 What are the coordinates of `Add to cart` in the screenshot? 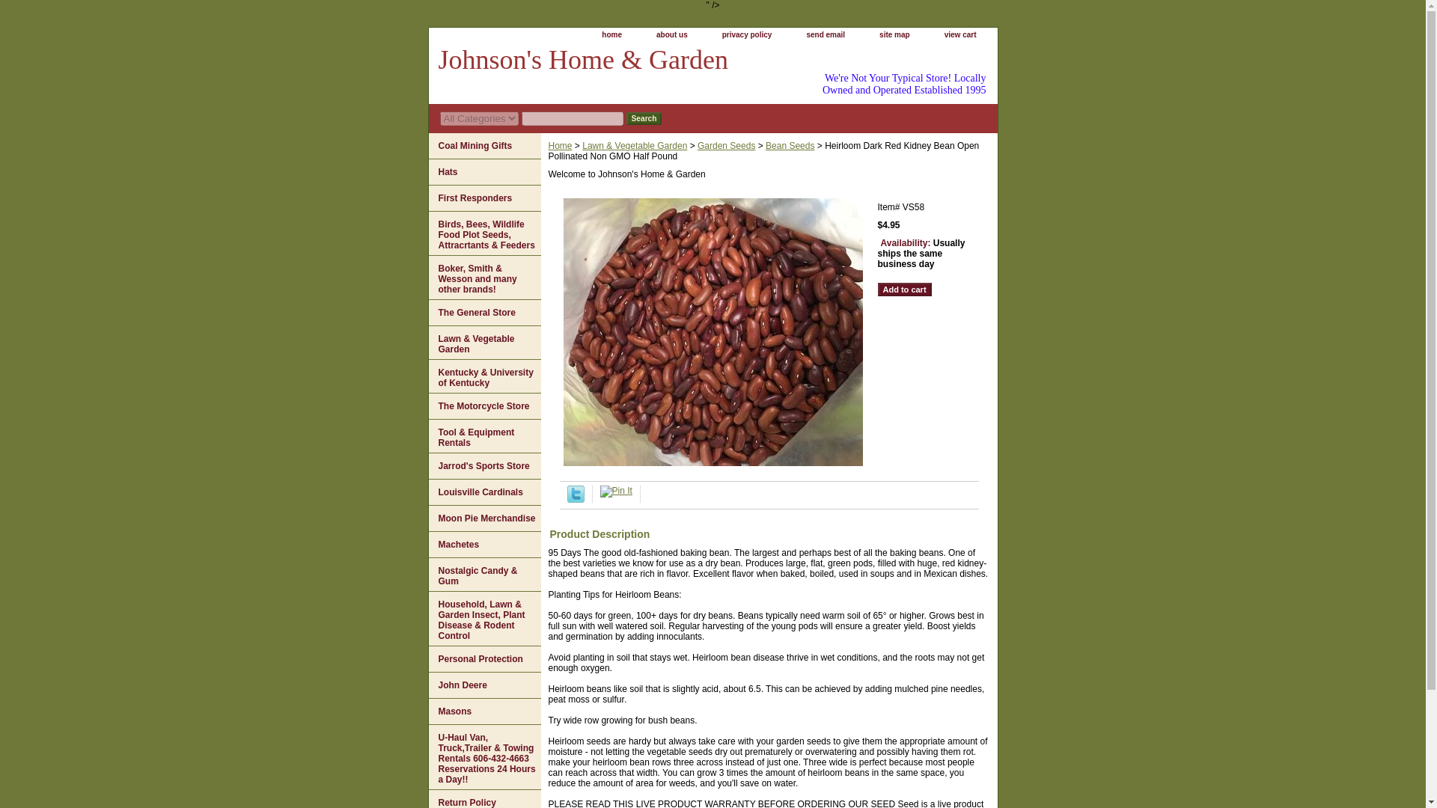 It's located at (904, 290).